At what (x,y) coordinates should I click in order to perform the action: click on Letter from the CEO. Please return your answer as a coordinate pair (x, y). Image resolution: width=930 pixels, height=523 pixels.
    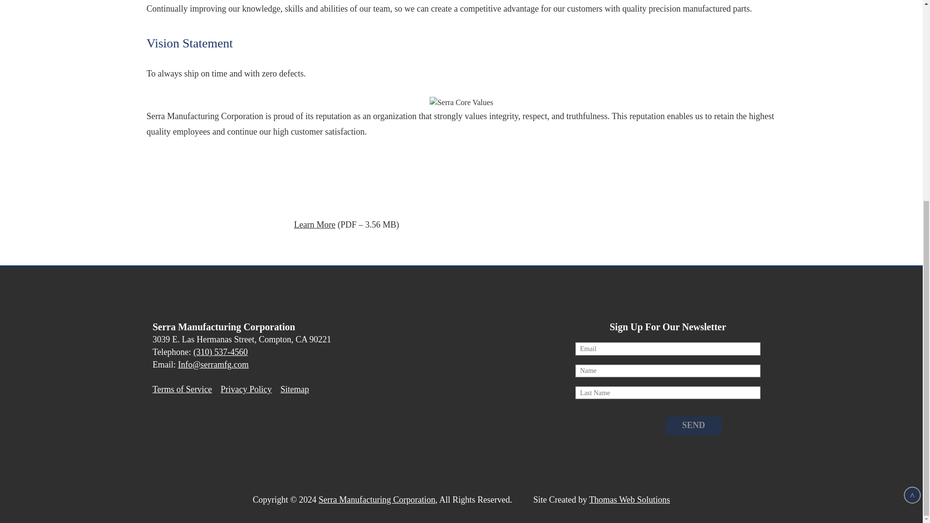
    Looking at the image, I should click on (314, 225).